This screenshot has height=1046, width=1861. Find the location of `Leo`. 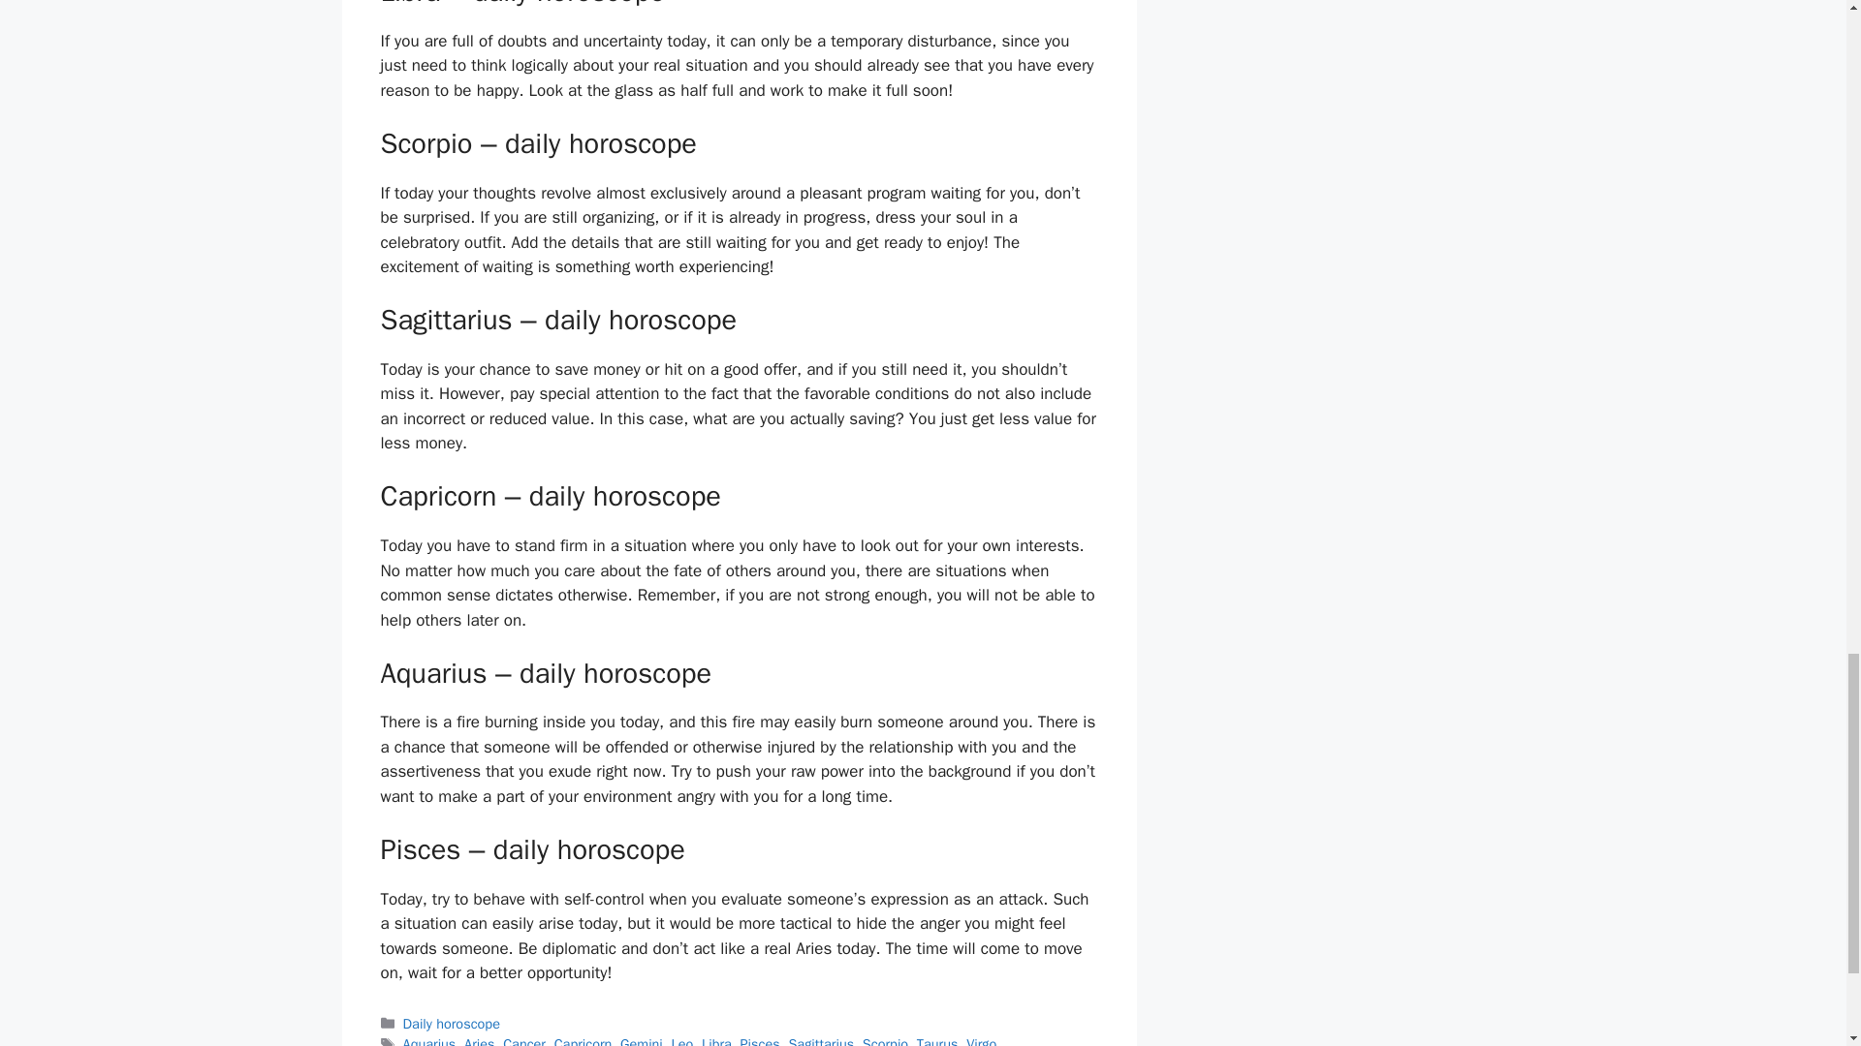

Leo is located at coordinates (680, 1040).